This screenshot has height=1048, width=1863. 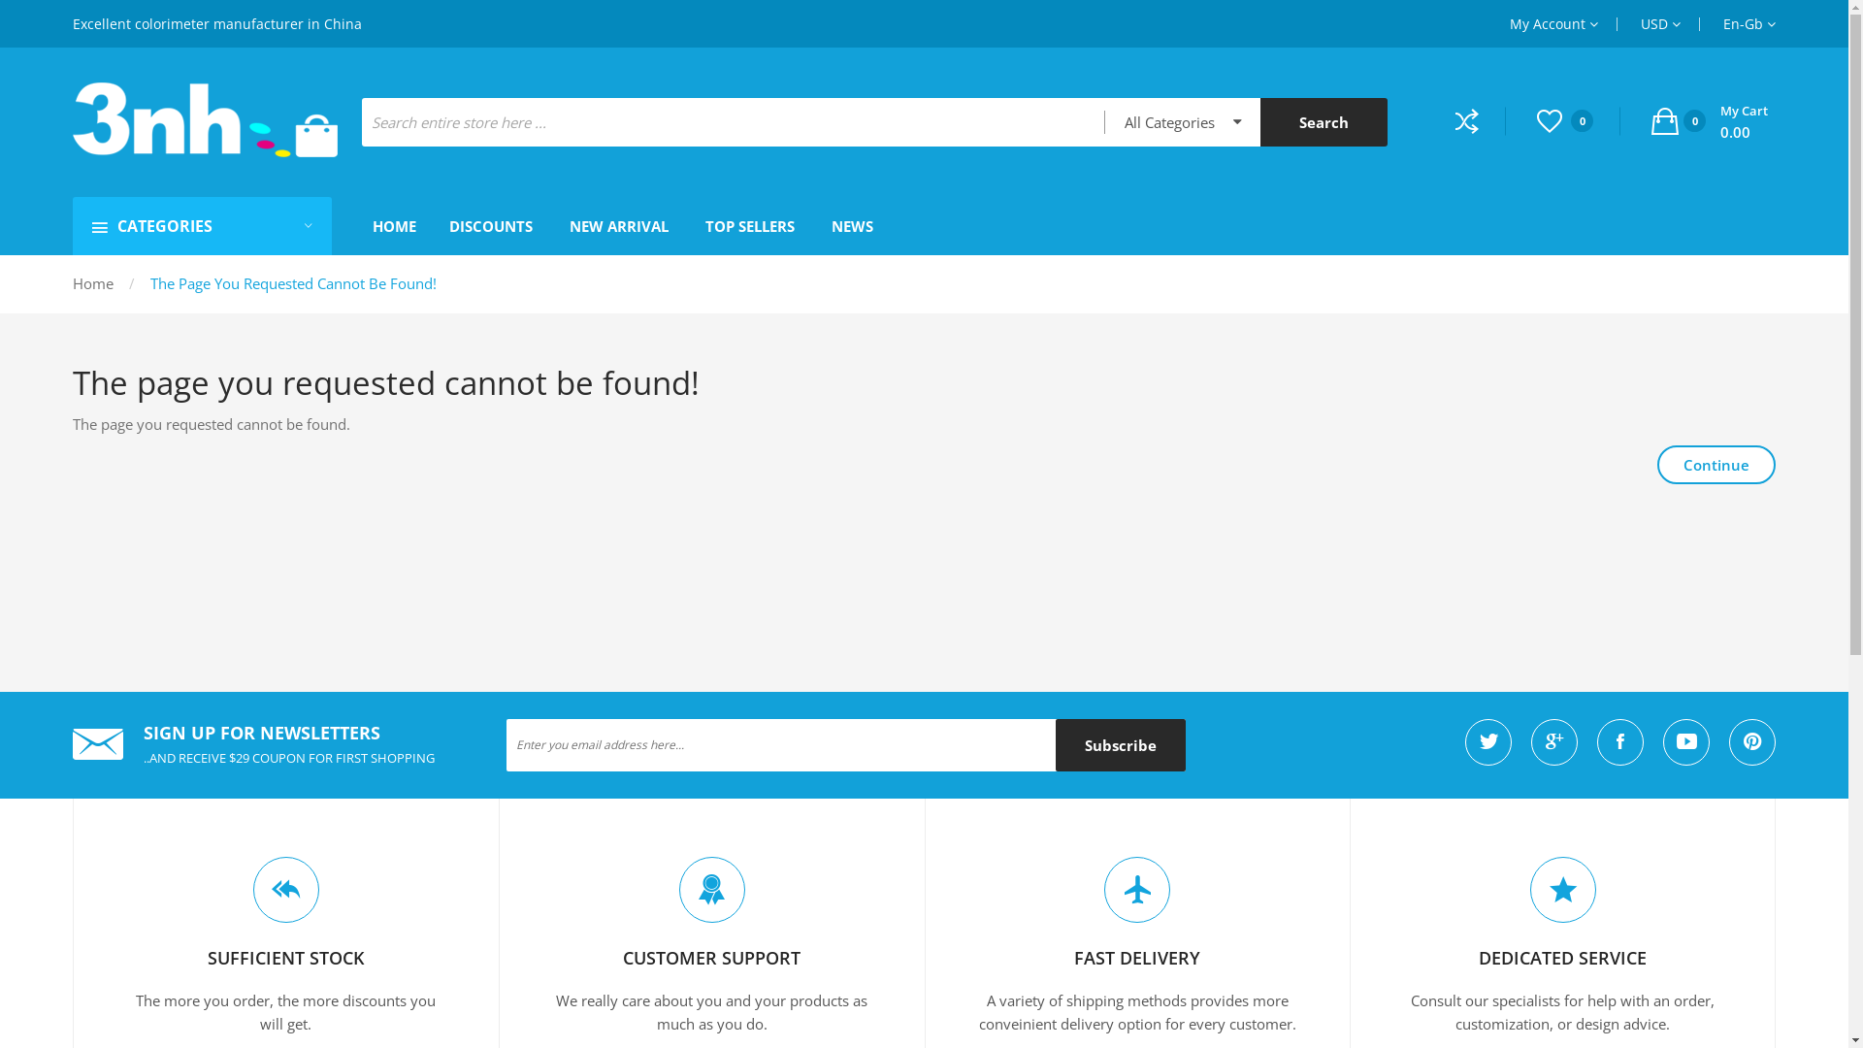 I want to click on 3NH SHOP, so click(x=206, y=120).